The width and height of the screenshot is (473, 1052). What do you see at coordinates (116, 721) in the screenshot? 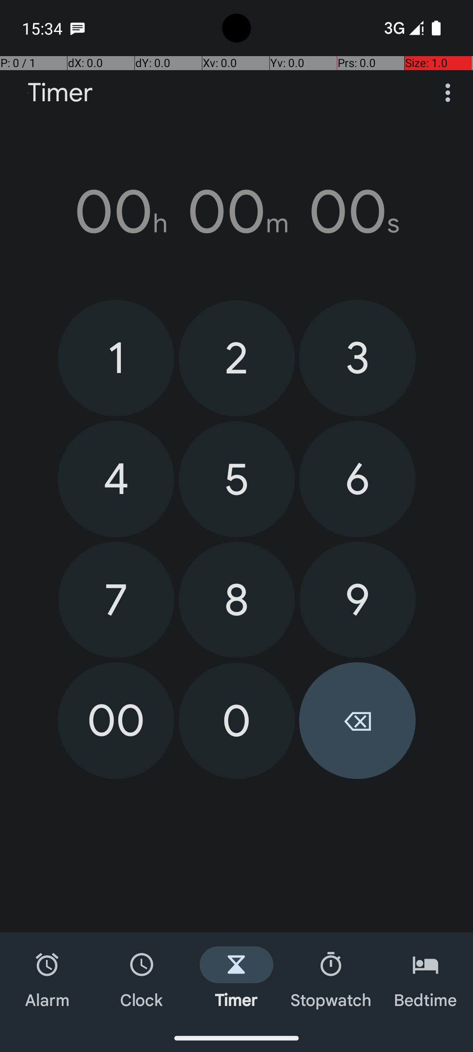
I see `00` at bounding box center [116, 721].